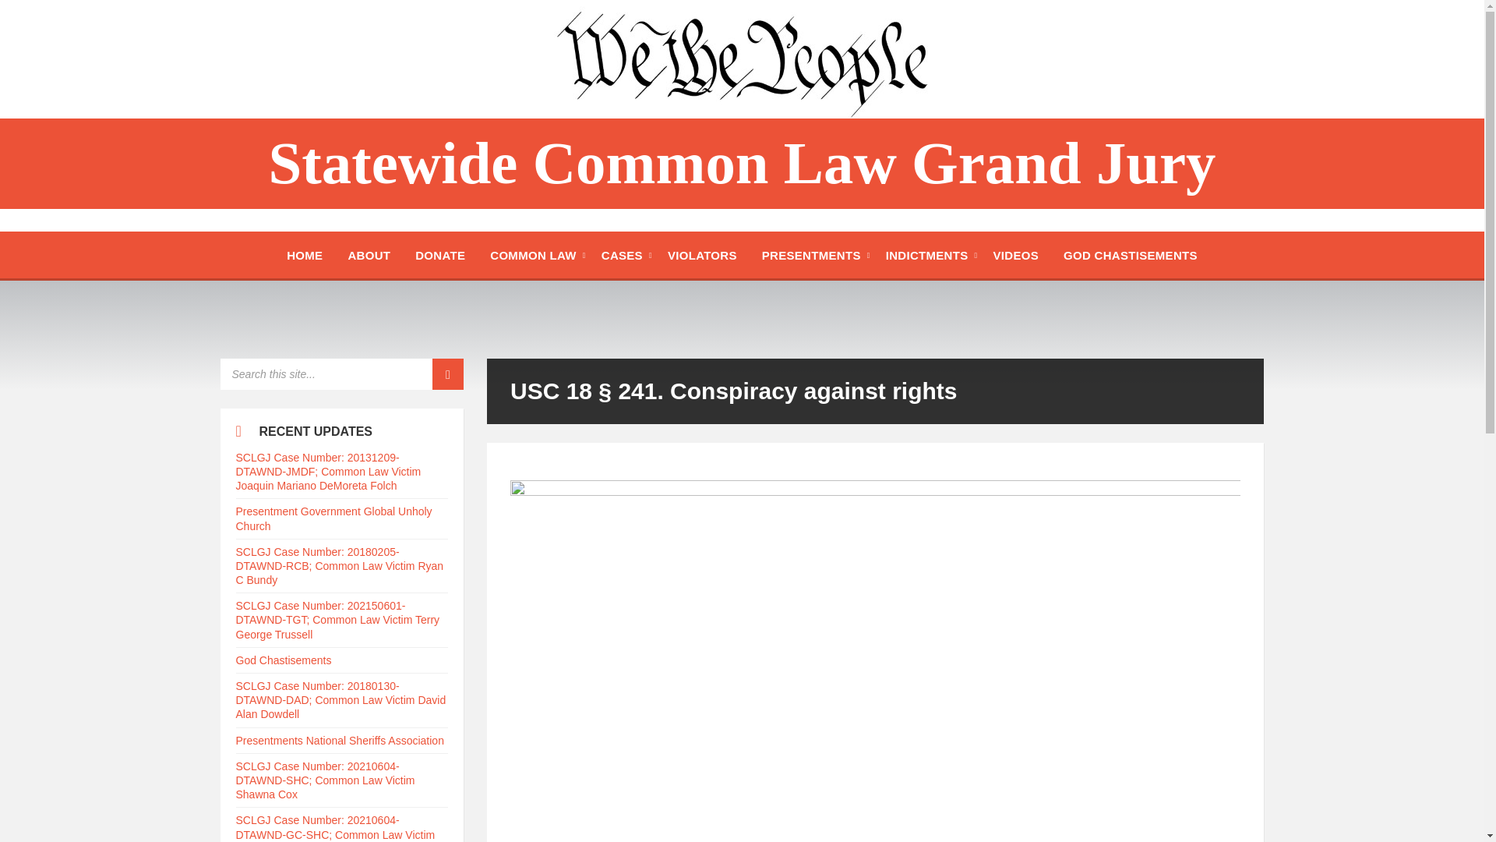 This screenshot has width=1496, height=842. Describe the element at coordinates (532, 254) in the screenshot. I see `COMMON LAW` at that location.